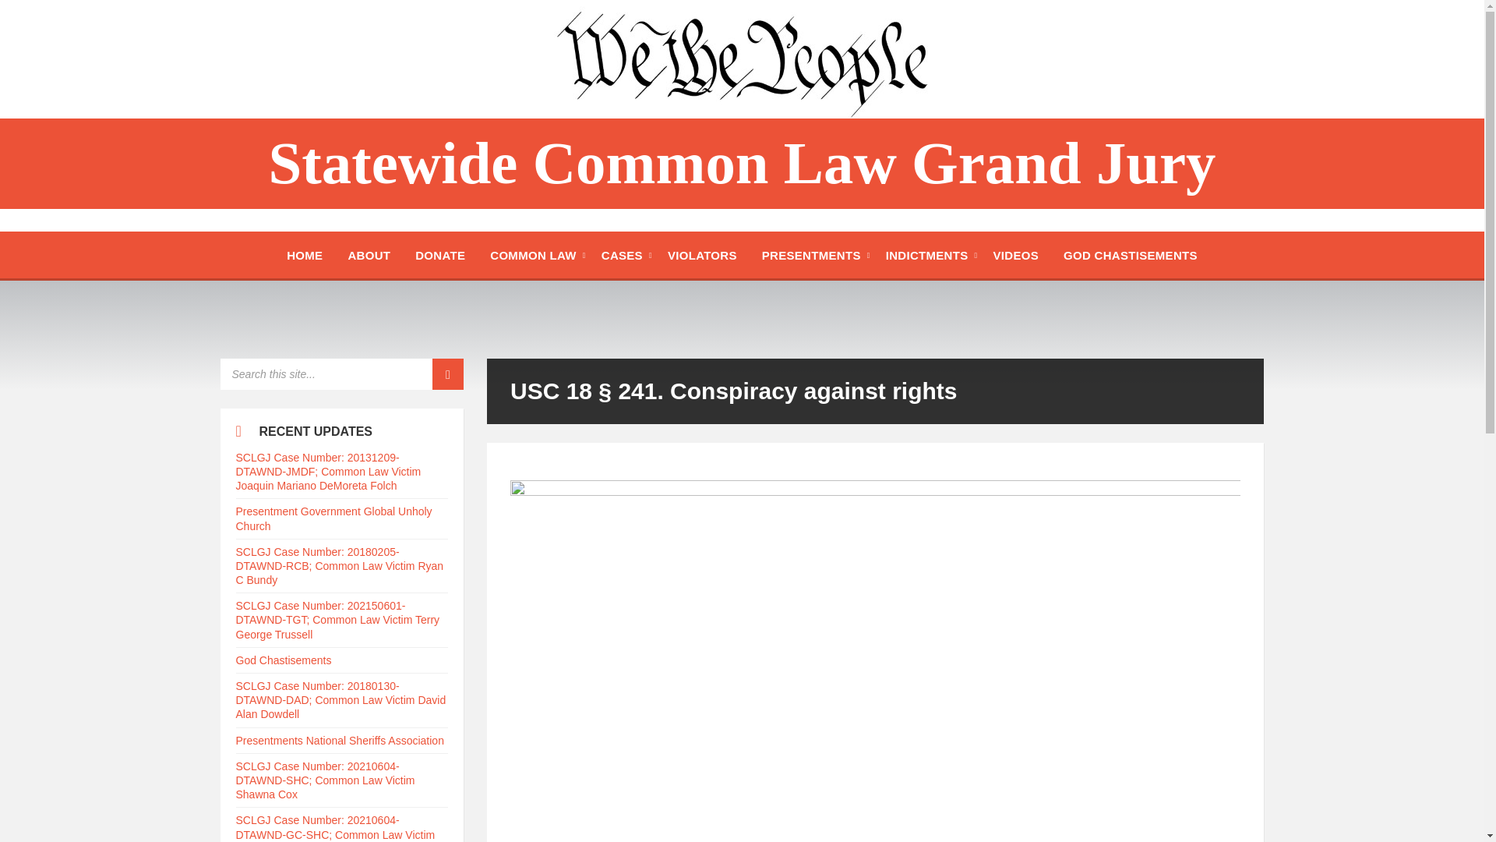 This screenshot has width=1496, height=842. Describe the element at coordinates (532, 254) in the screenshot. I see `COMMON LAW` at that location.